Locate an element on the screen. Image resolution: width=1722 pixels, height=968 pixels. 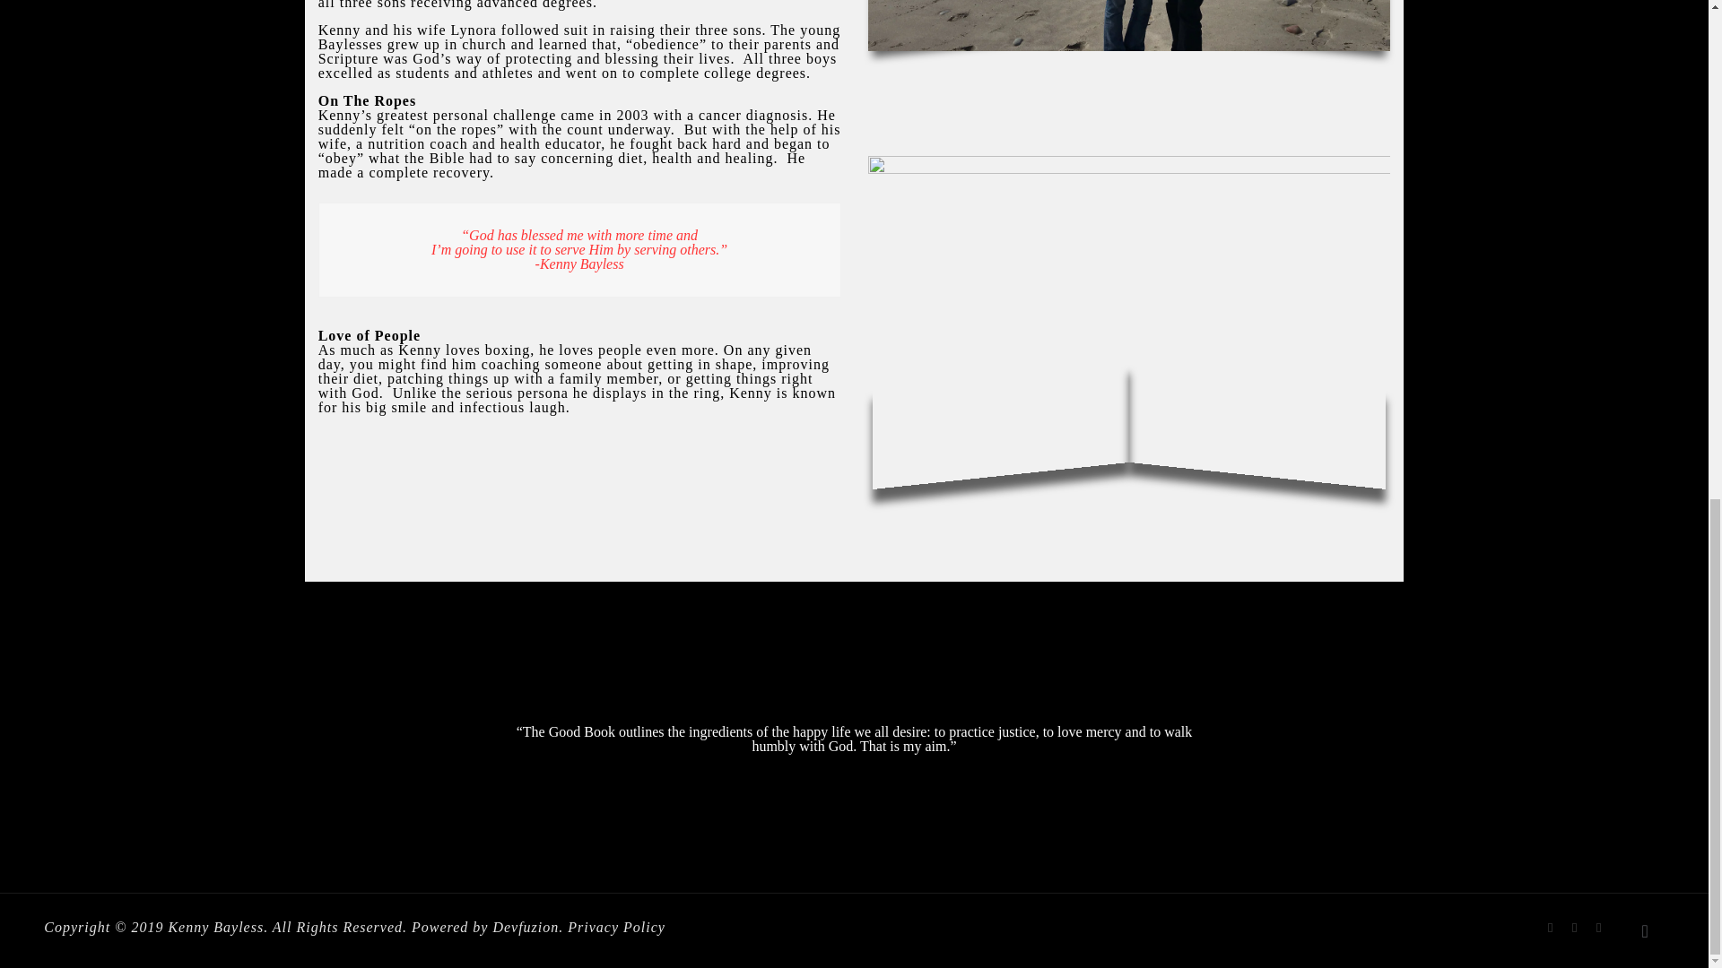
Facebook is located at coordinates (1550, 928).